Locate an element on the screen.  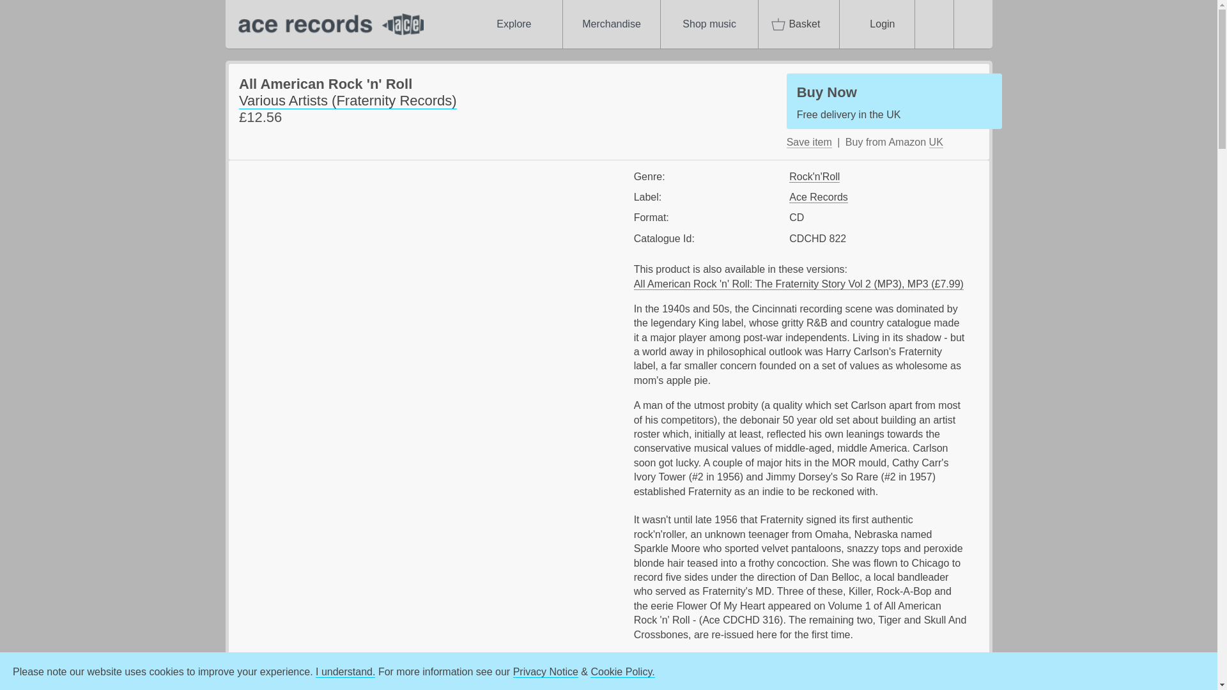
Save item is located at coordinates (814, 176).